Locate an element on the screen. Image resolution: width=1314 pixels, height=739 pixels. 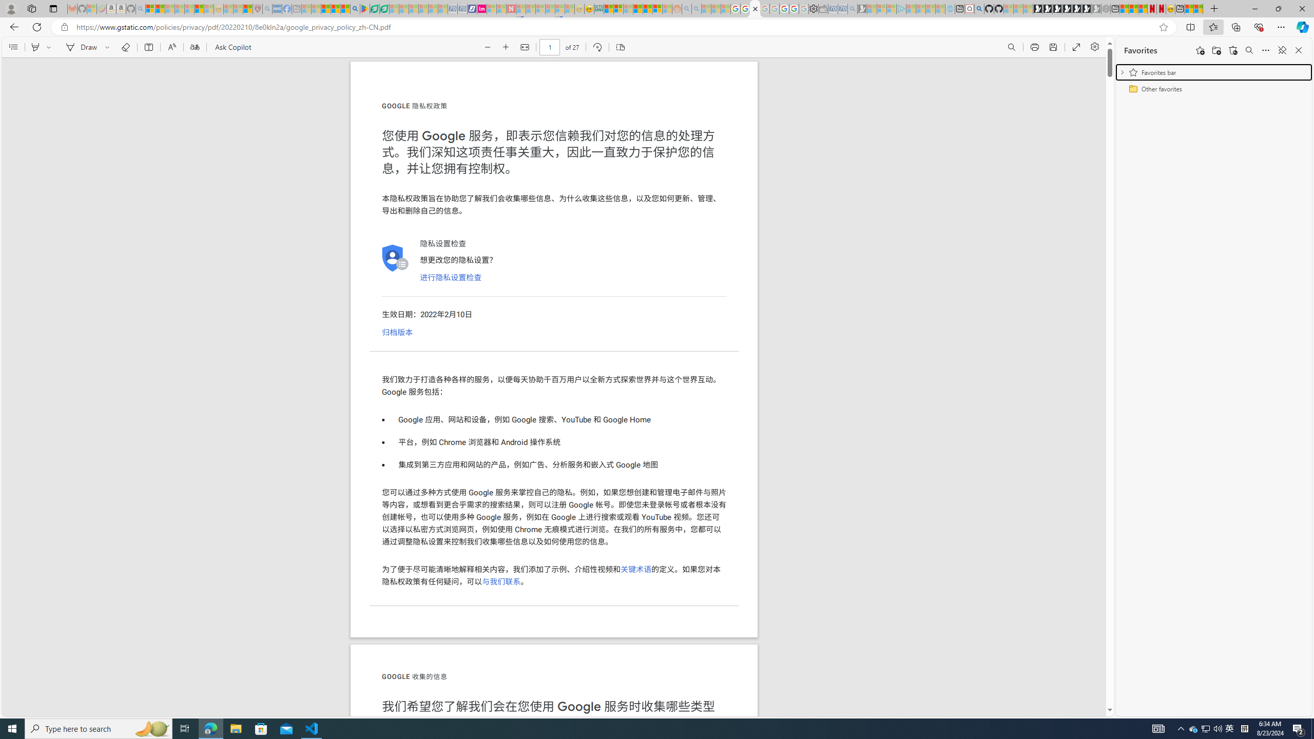
Jobs - lastminute.com Investor Portal is located at coordinates (482, 9).